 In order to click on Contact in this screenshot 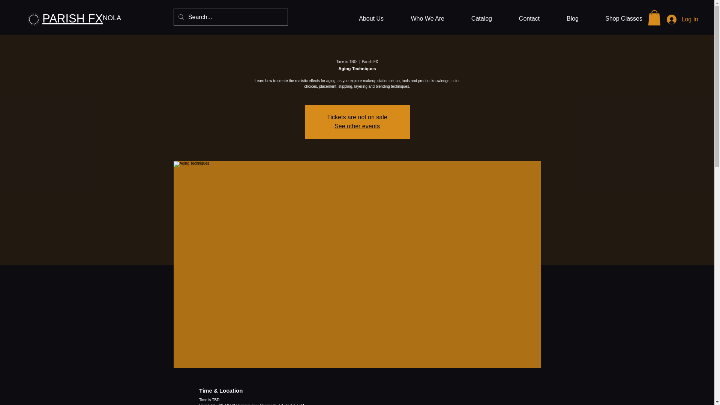, I will do `click(521, 19)`.